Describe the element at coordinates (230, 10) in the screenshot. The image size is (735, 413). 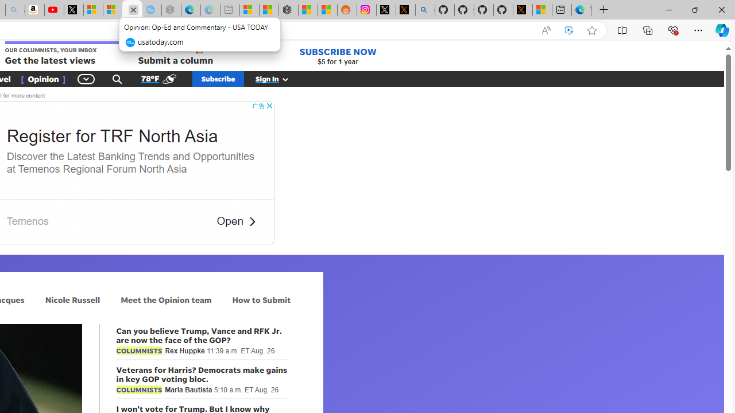
I see `New tab - Sleeping` at that location.